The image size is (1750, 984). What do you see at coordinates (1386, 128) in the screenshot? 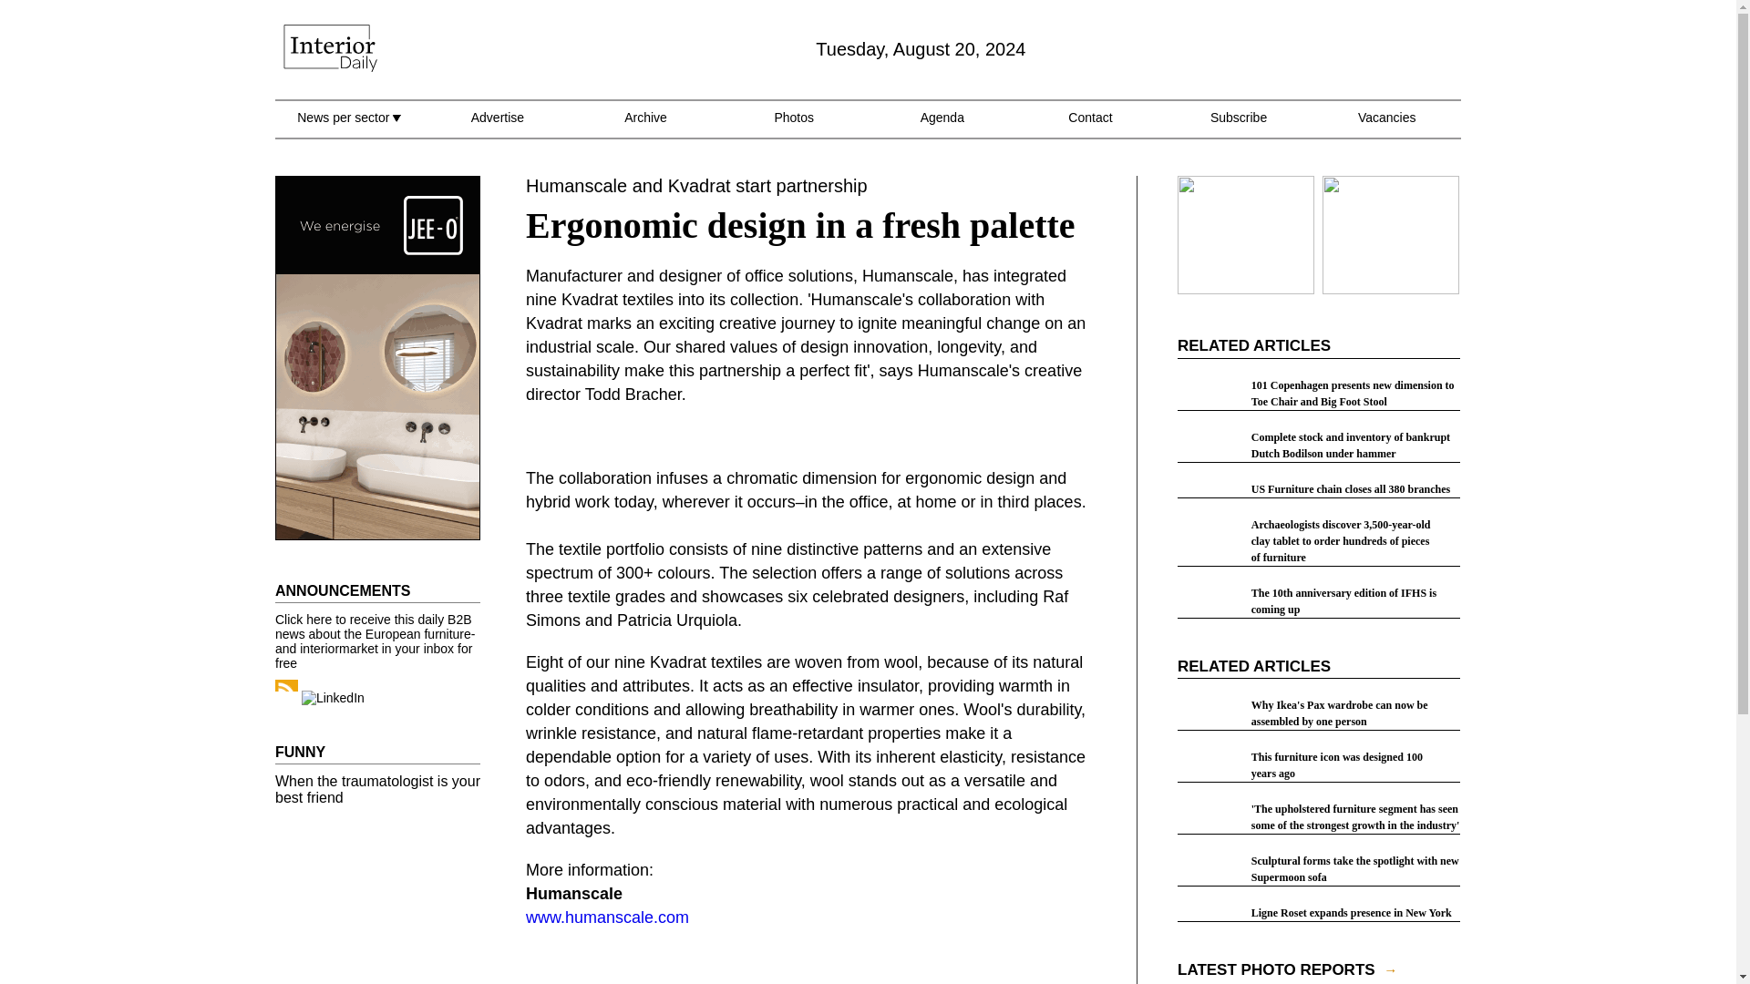
I see `Vacancies` at bounding box center [1386, 128].